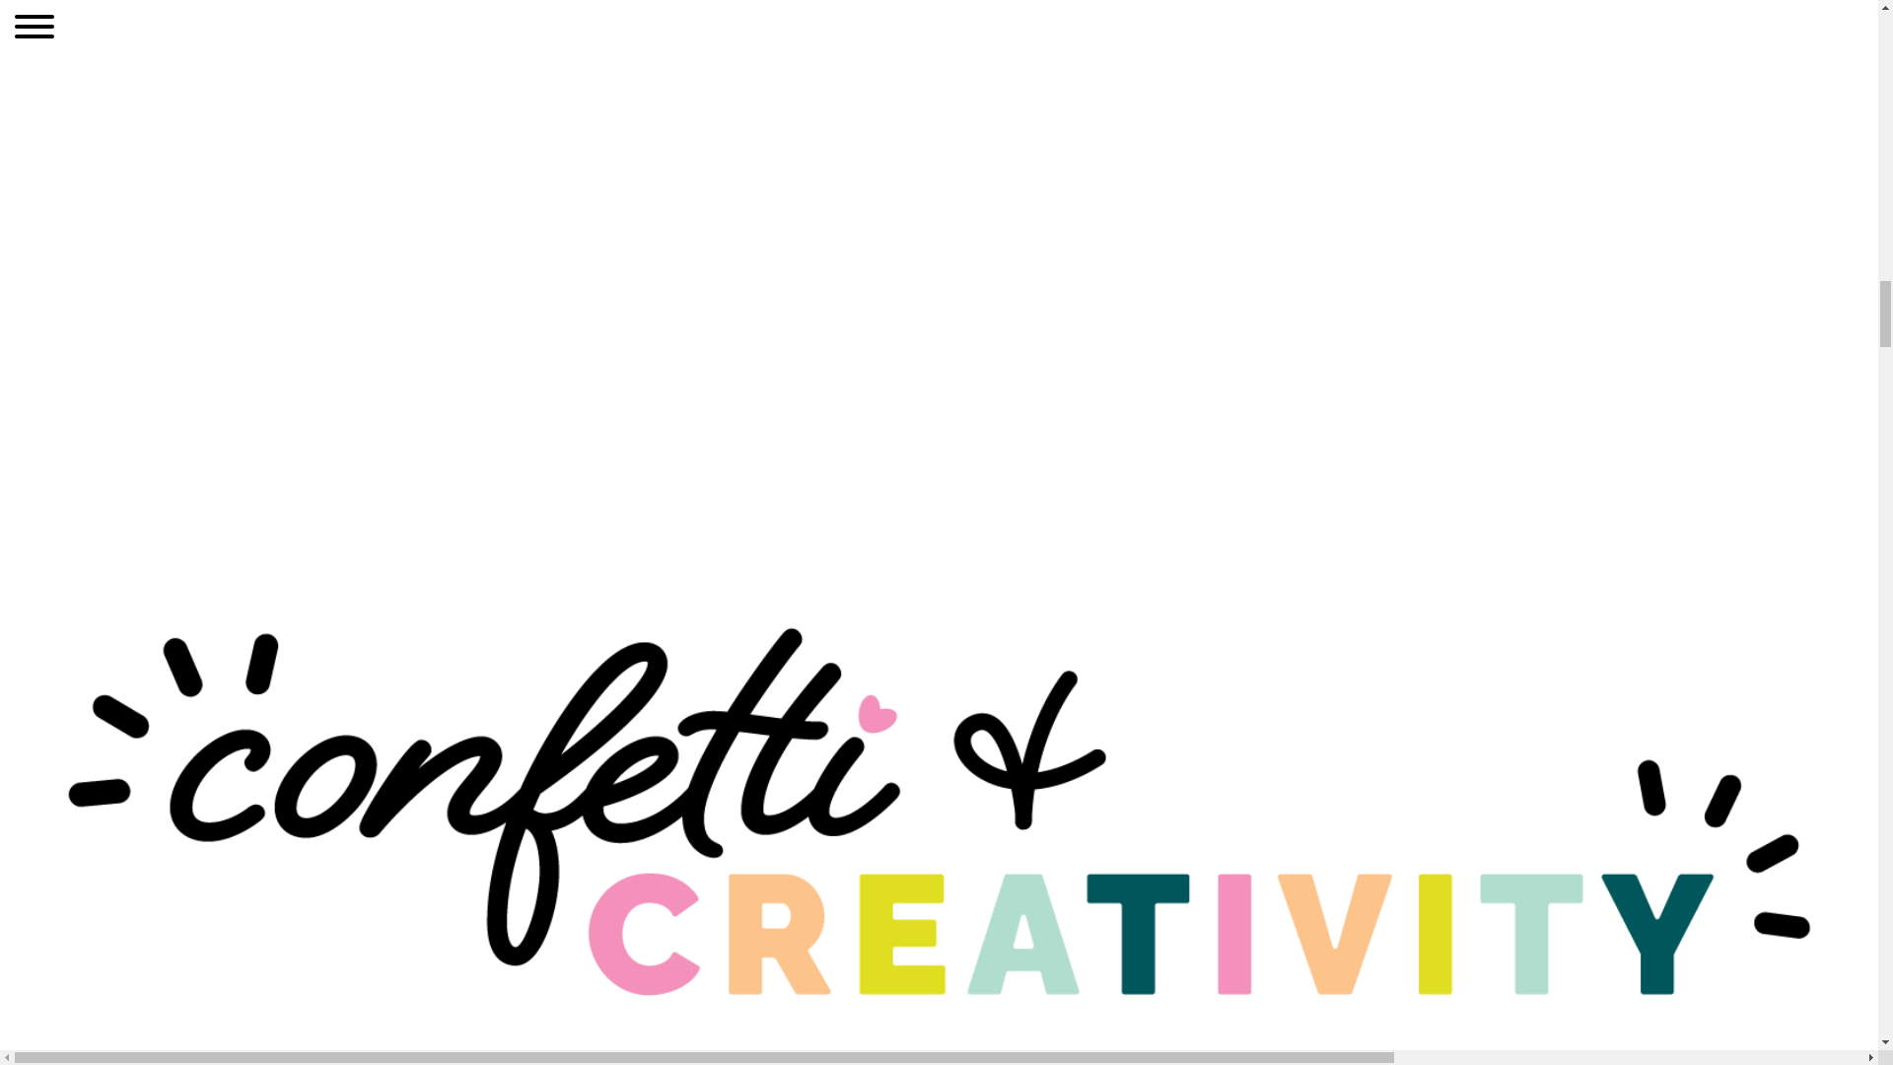 The width and height of the screenshot is (1893, 1065). Describe the element at coordinates (939, 776) in the screenshot. I see `FAQ` at that location.